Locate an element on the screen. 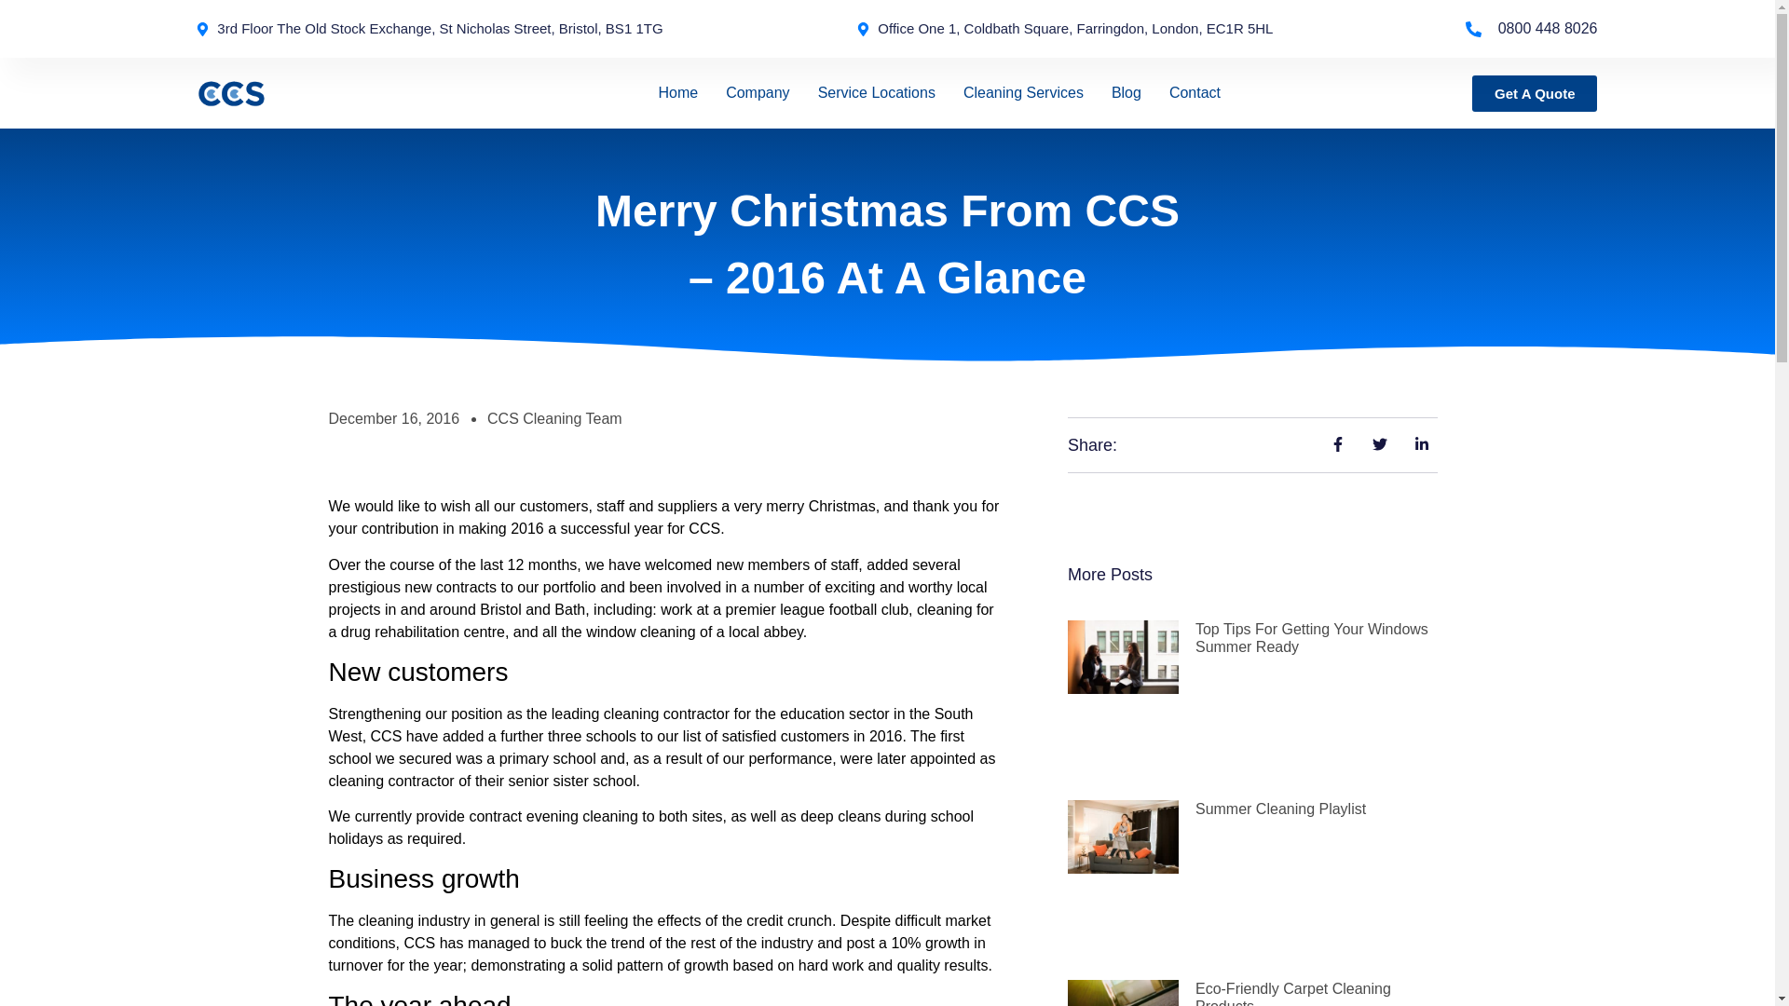 The image size is (1789, 1006). 0800 448 8026 is located at coordinates (1531, 29).